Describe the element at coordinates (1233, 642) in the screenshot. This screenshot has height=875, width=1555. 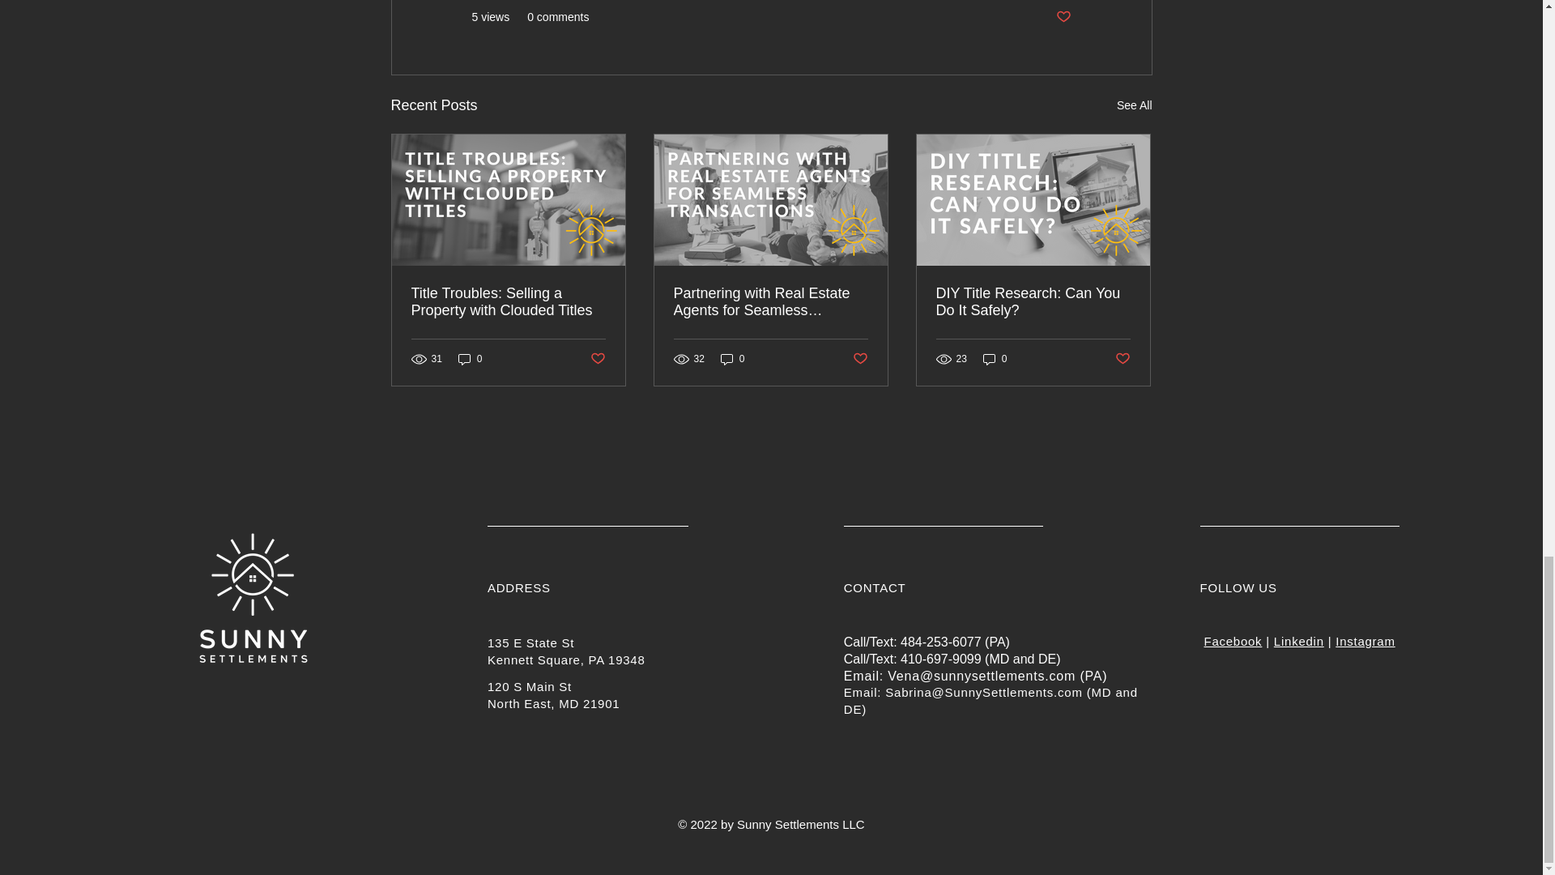
I see `Facebook` at that location.